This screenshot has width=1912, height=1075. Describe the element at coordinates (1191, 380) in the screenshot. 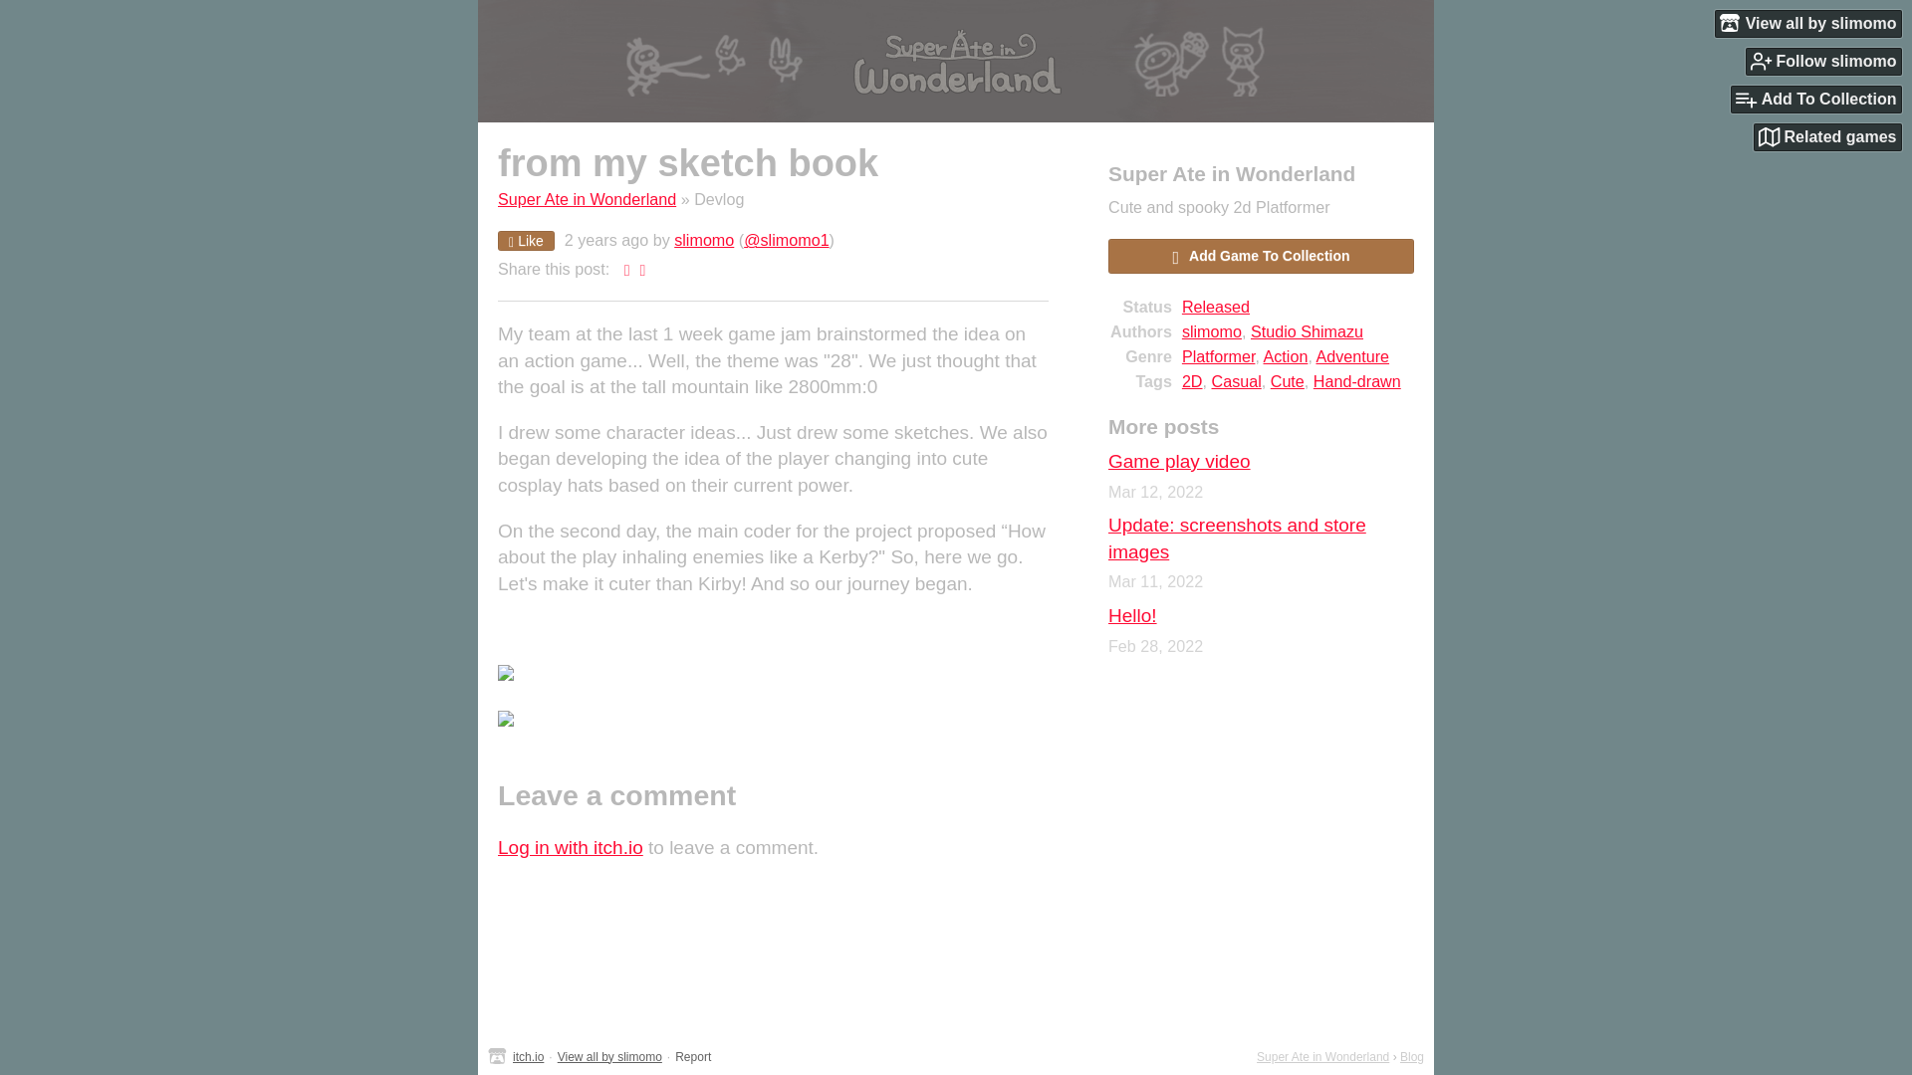

I see `2D` at that location.